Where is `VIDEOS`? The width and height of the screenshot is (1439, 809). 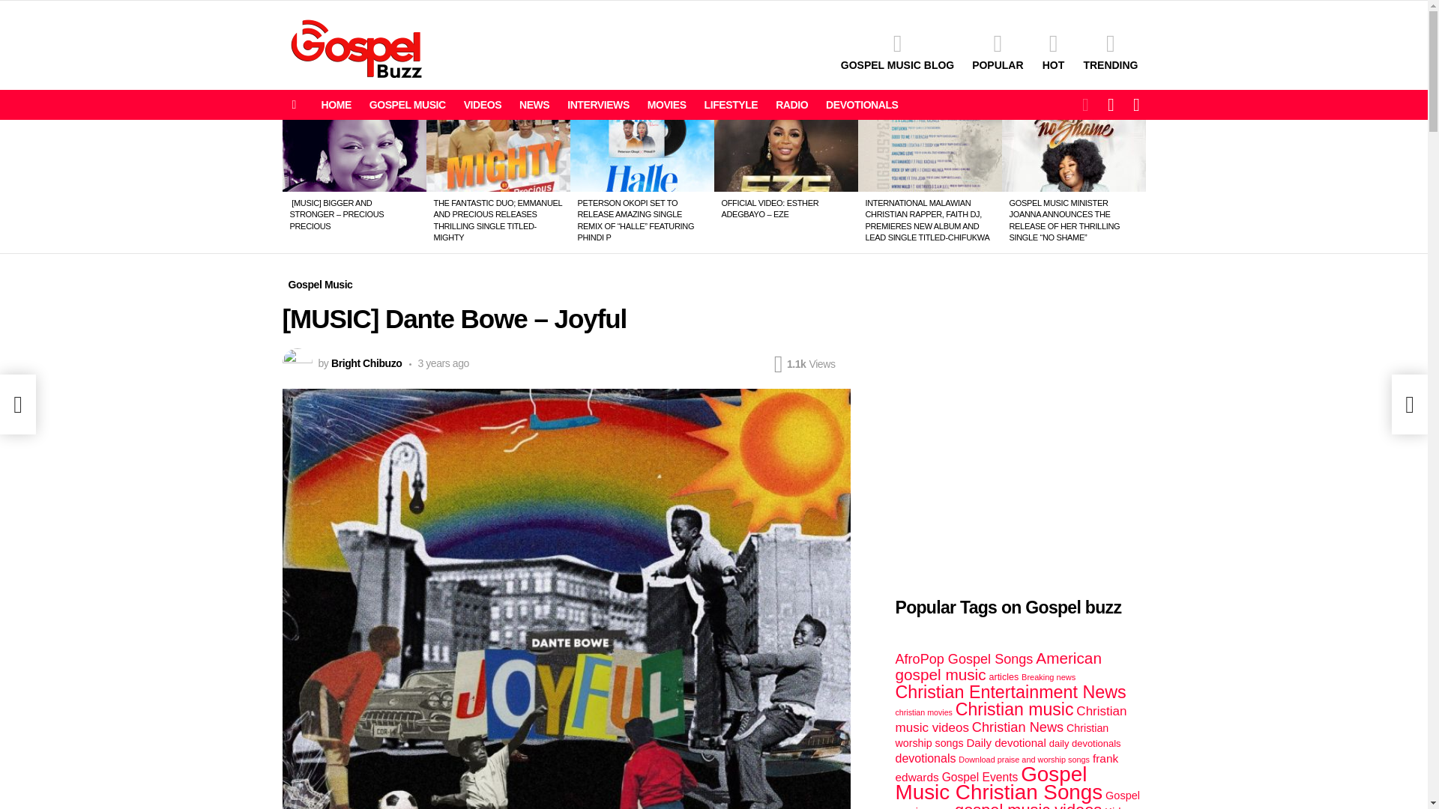
VIDEOS is located at coordinates (483, 105).